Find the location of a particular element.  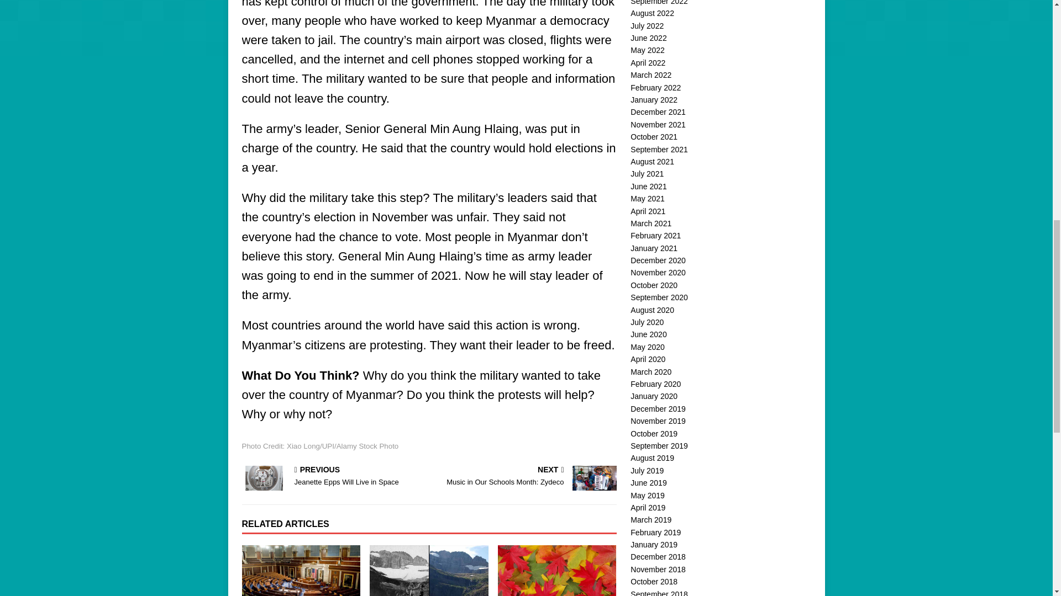

Changing Leaves is located at coordinates (557, 571).